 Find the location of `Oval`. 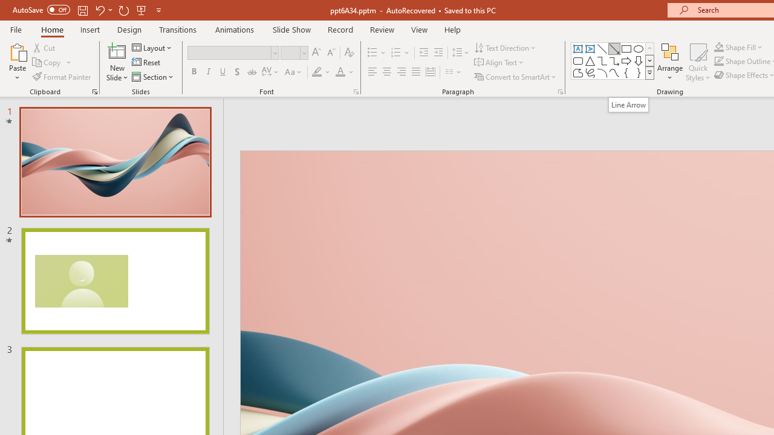

Oval is located at coordinates (639, 48).